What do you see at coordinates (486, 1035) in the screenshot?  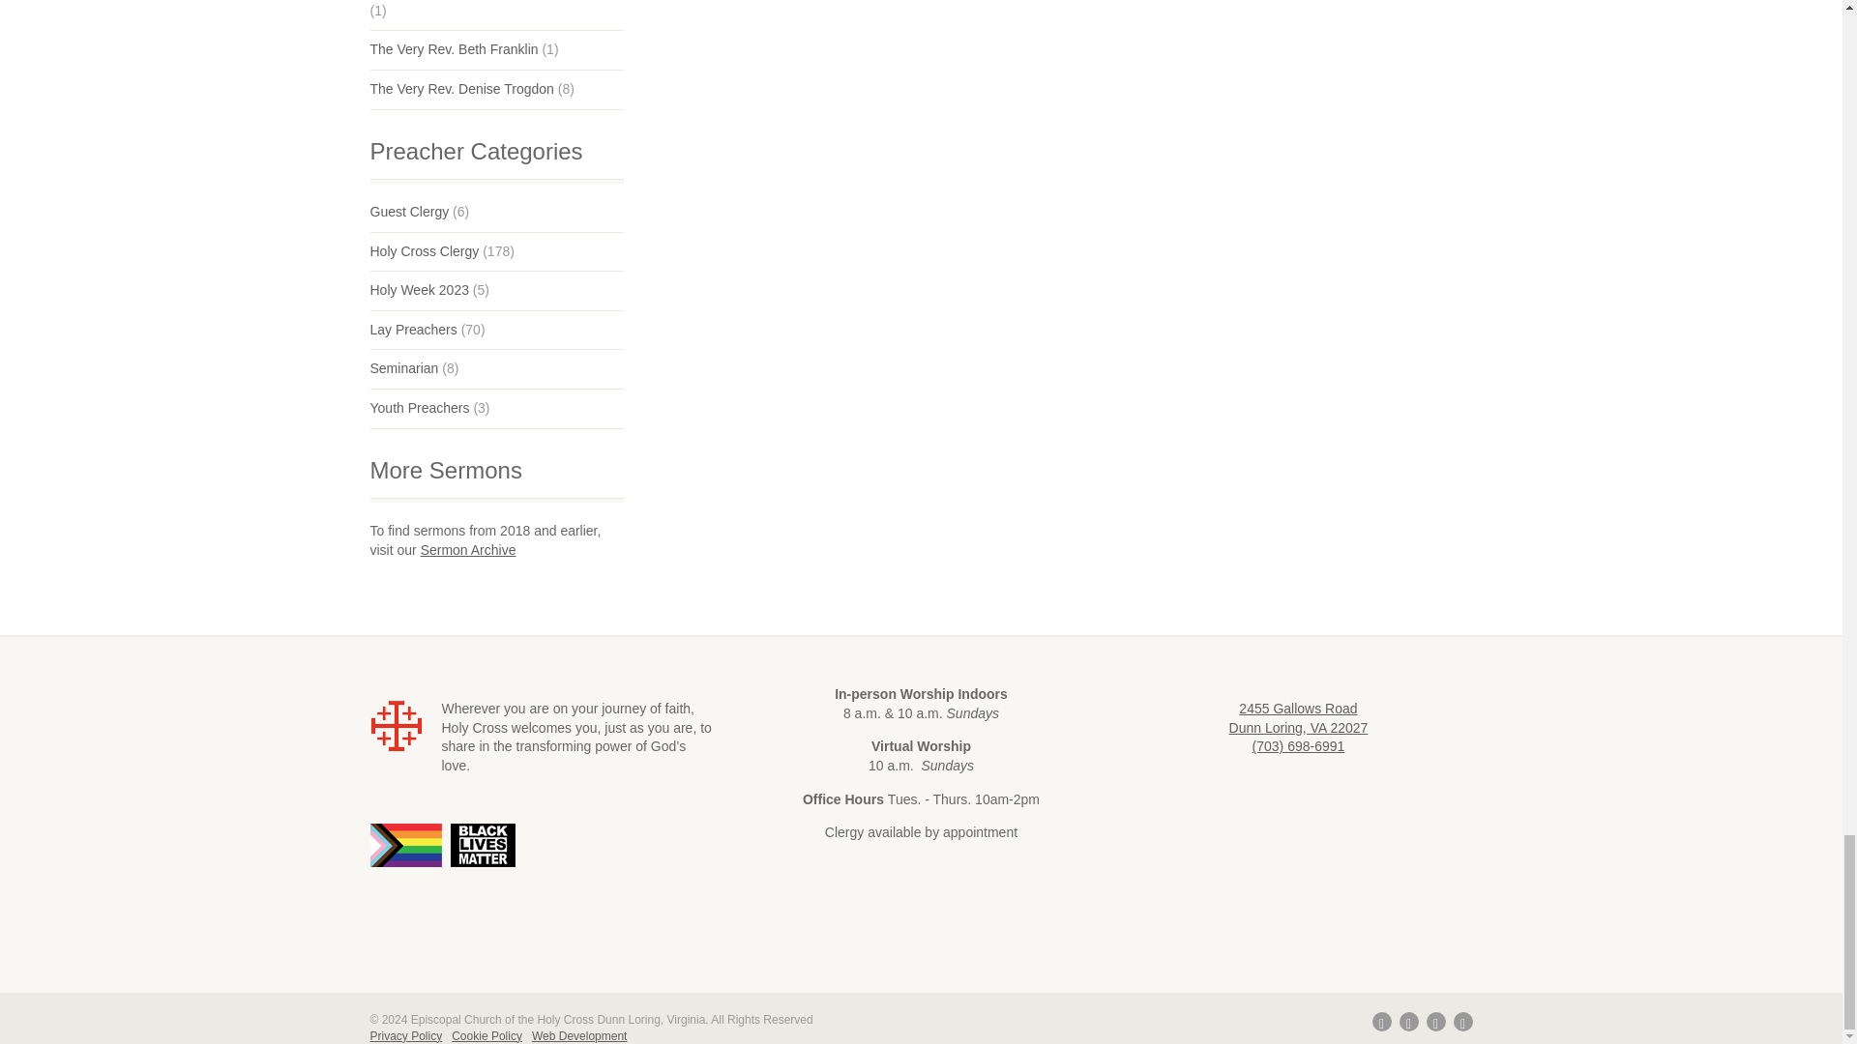 I see `Cookie Policy ` at bounding box center [486, 1035].